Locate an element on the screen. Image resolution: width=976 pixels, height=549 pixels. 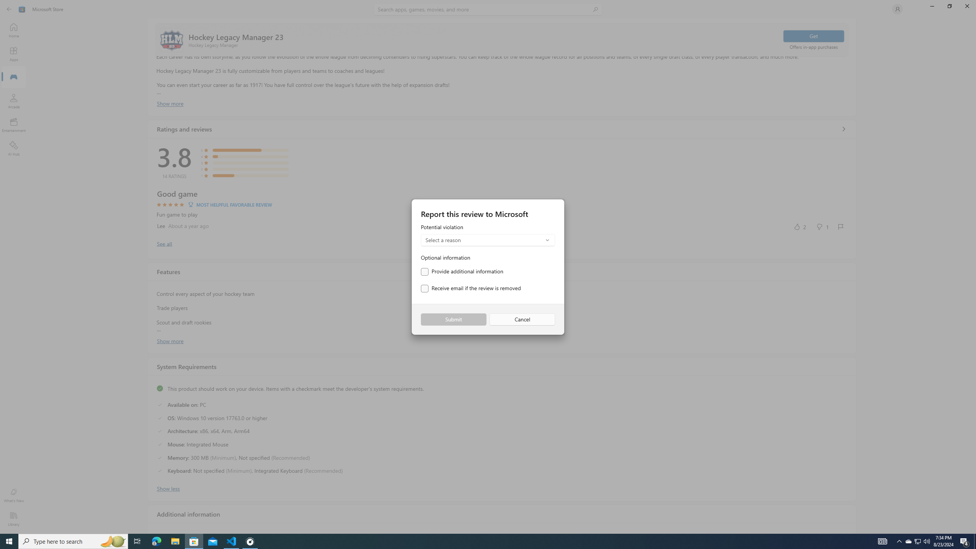
Restore Microsoft Store is located at coordinates (949, 6).